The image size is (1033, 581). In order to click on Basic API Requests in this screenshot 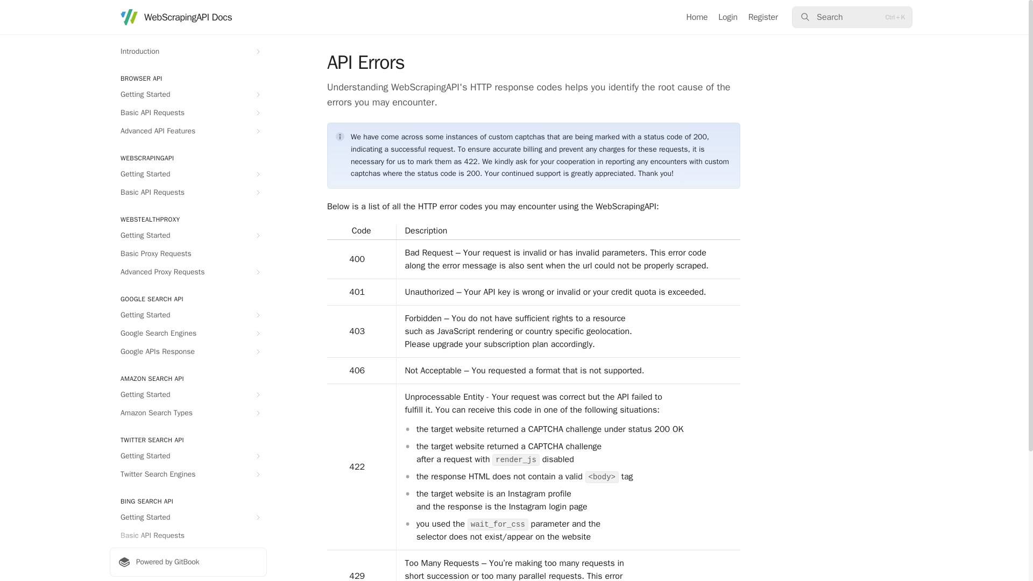, I will do `click(188, 113)`.